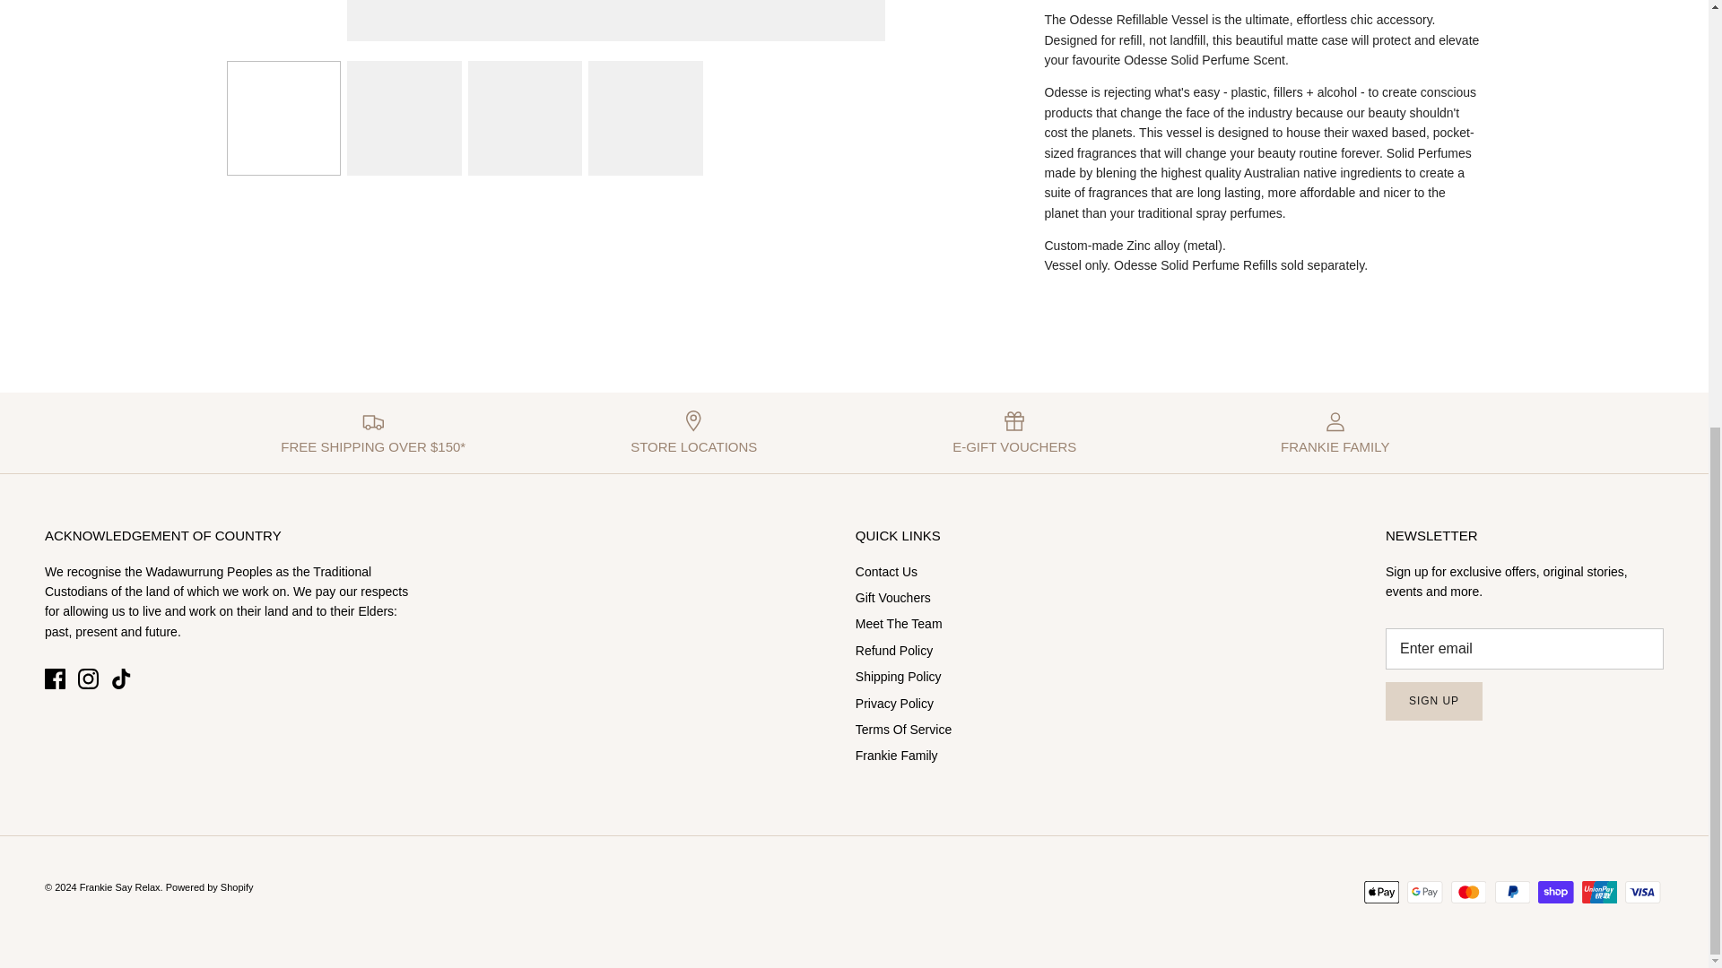  Describe the element at coordinates (1381, 891) in the screenshot. I see `Apple Pay` at that location.